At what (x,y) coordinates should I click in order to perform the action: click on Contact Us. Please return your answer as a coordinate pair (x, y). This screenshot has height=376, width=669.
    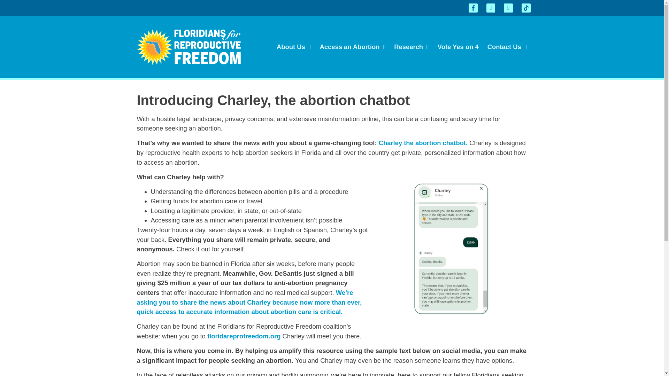
    Looking at the image, I should click on (507, 47).